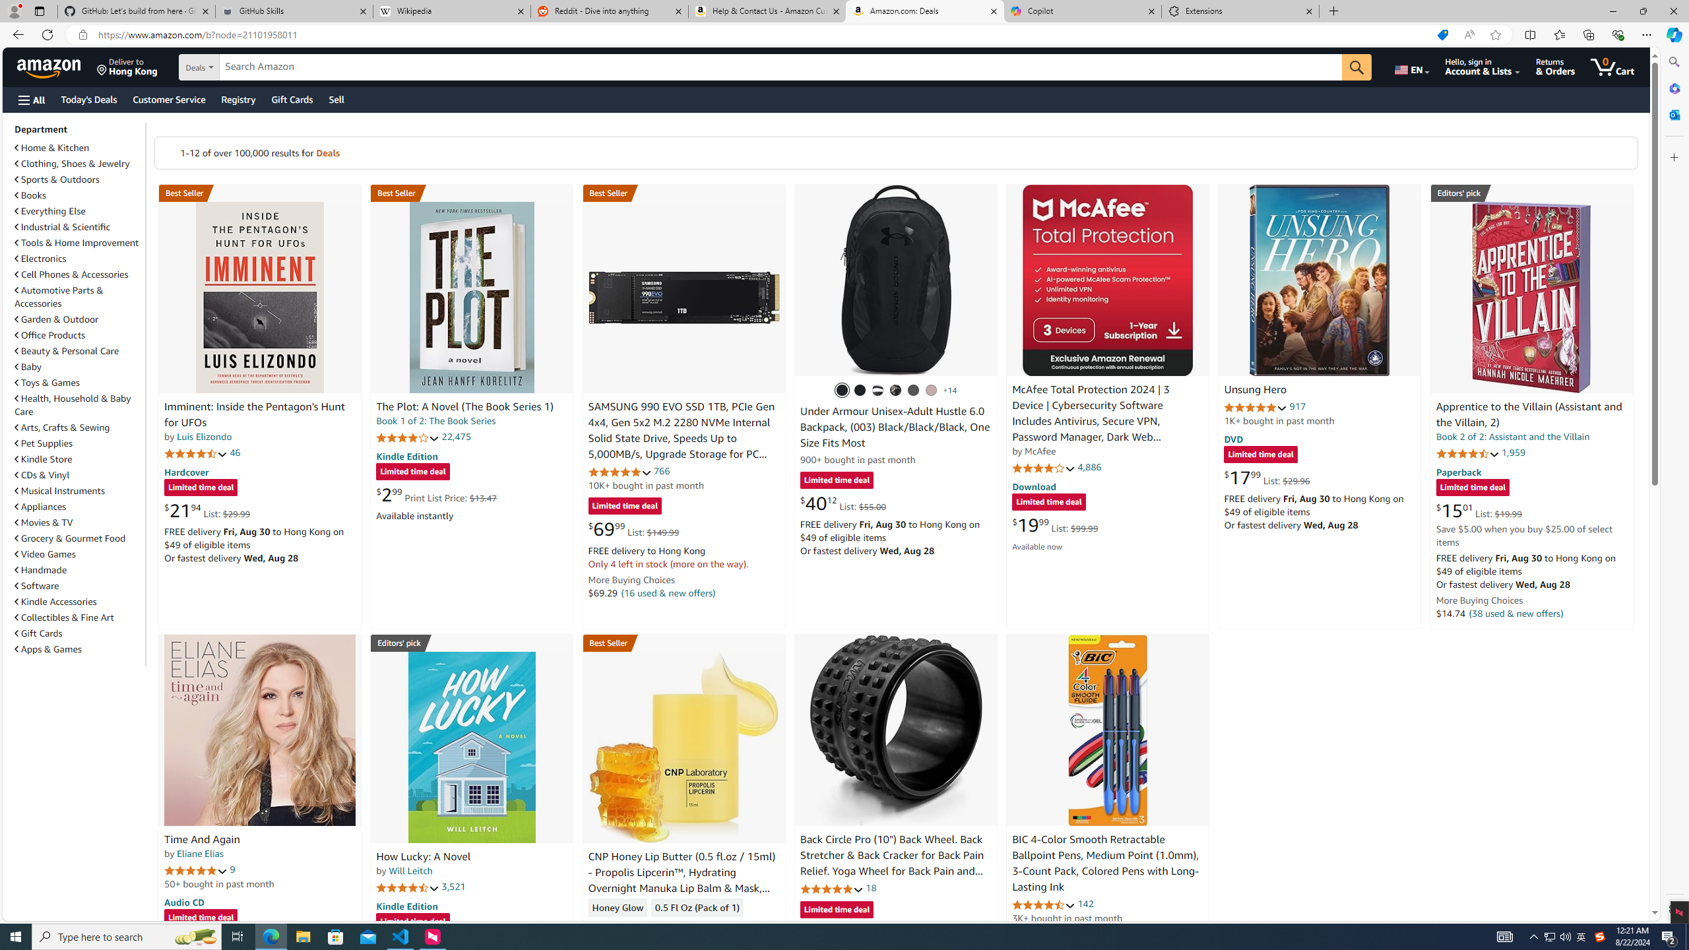 This screenshot has height=950, width=1689. What do you see at coordinates (79, 404) in the screenshot?
I see `Health, Household & Baby Care` at bounding box center [79, 404].